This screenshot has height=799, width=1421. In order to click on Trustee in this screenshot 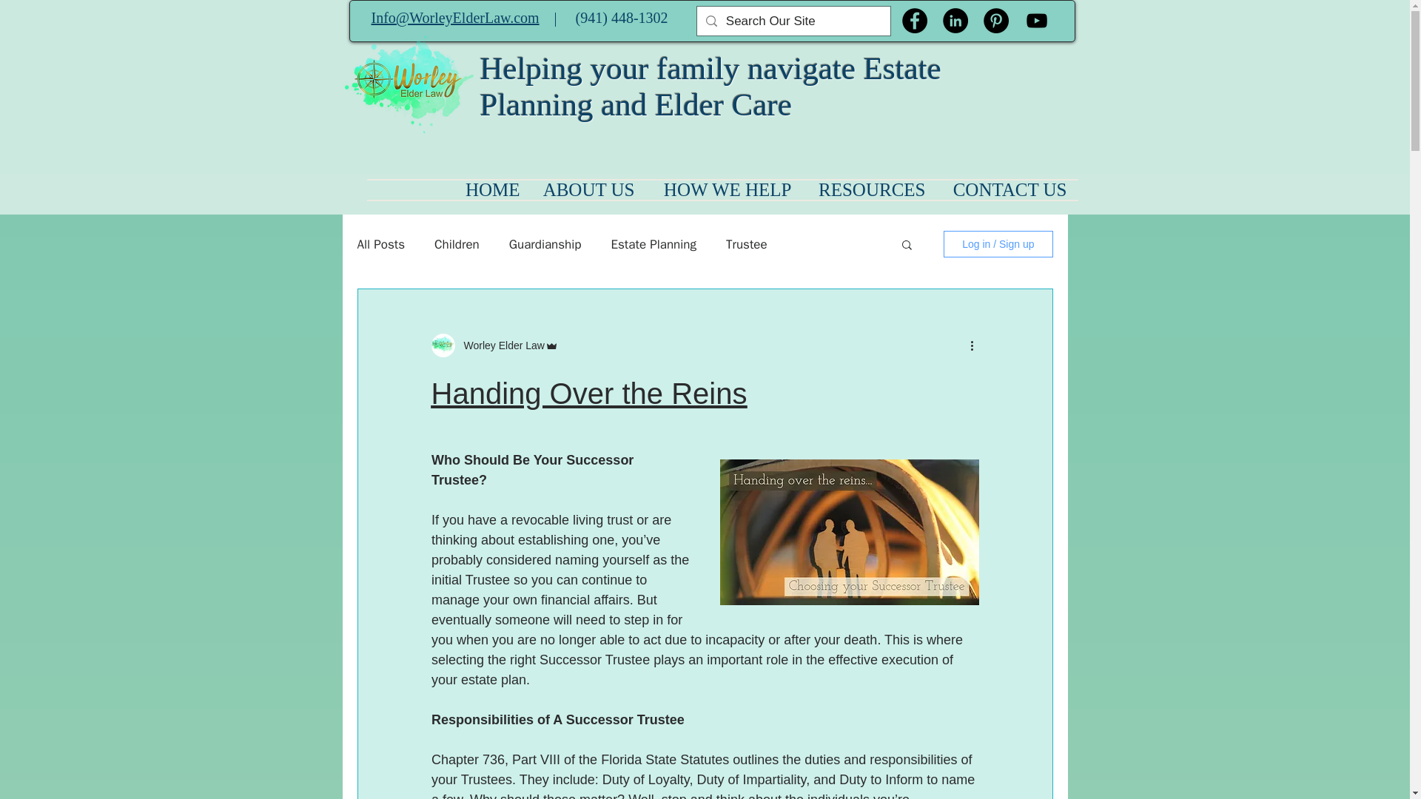, I will do `click(746, 243)`.